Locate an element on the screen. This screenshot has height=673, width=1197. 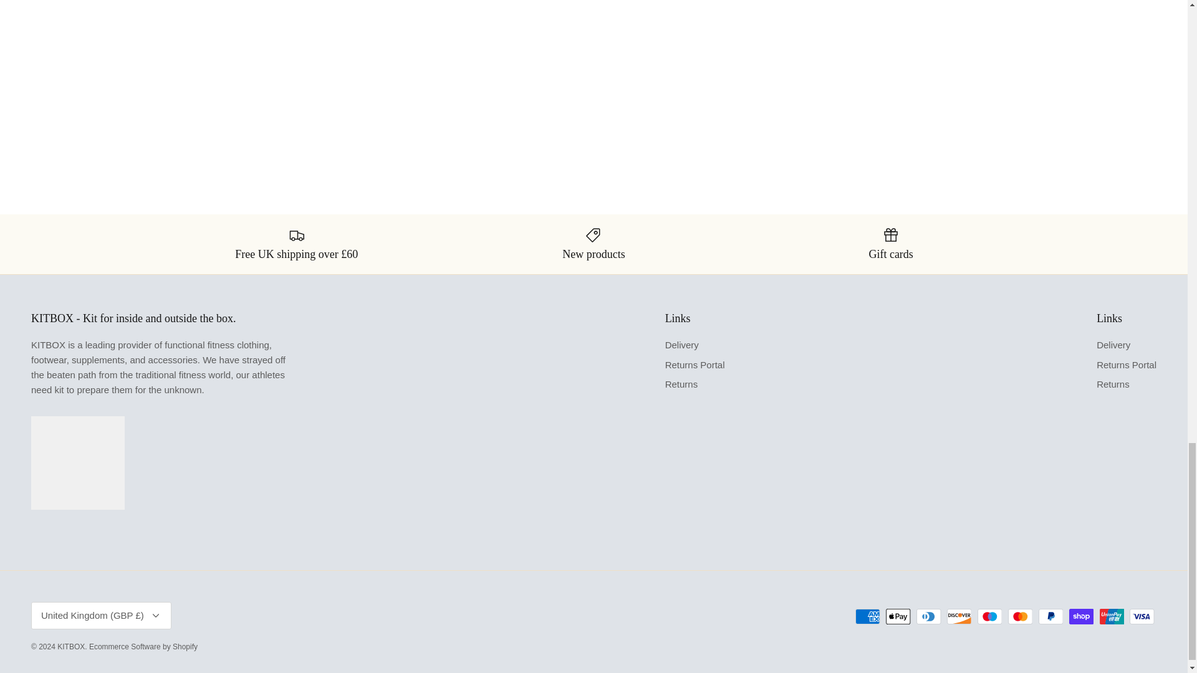
Visa is located at coordinates (1142, 617).